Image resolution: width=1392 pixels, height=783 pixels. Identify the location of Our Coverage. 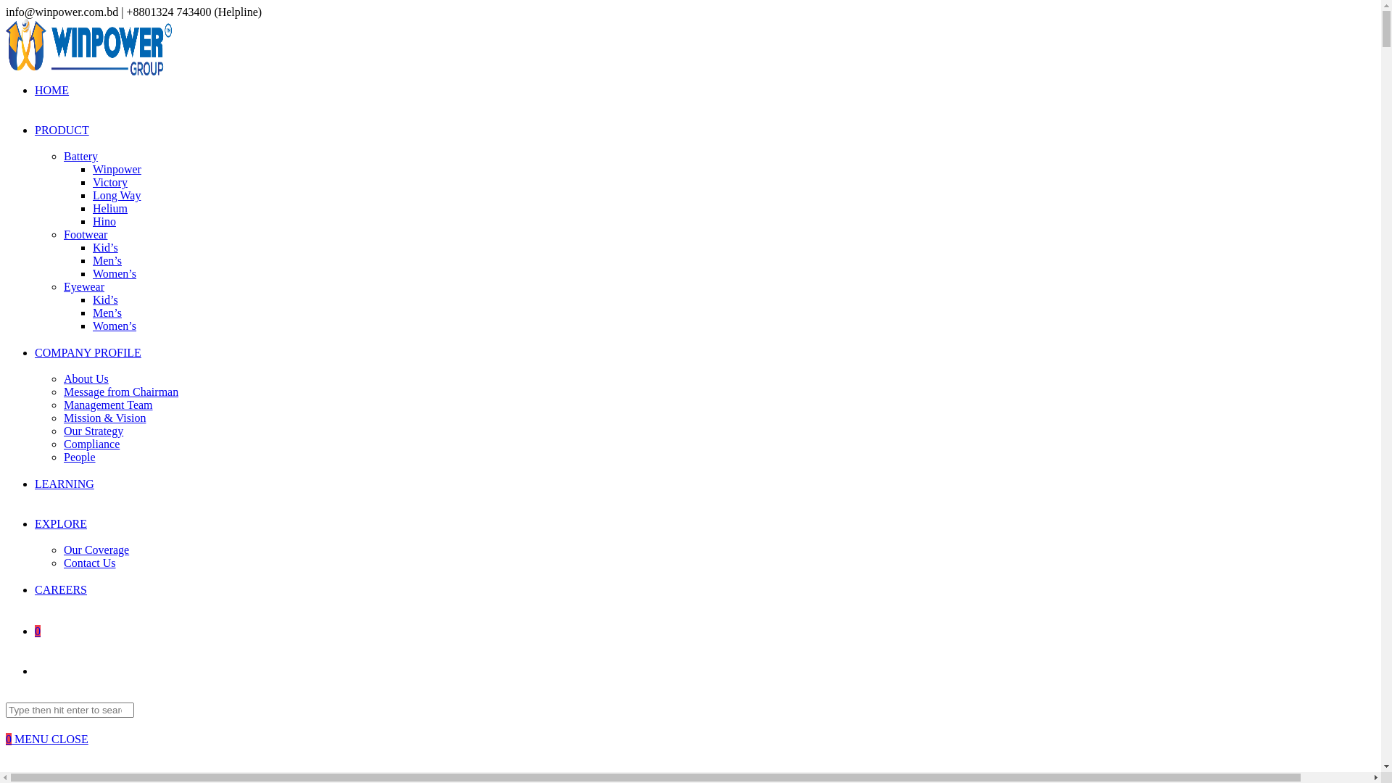
(96, 550).